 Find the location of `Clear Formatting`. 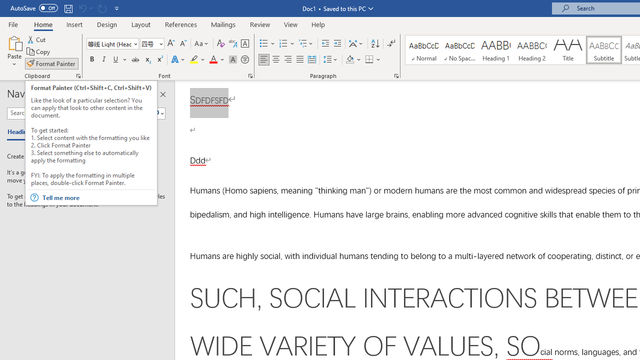

Clear Formatting is located at coordinates (221, 44).